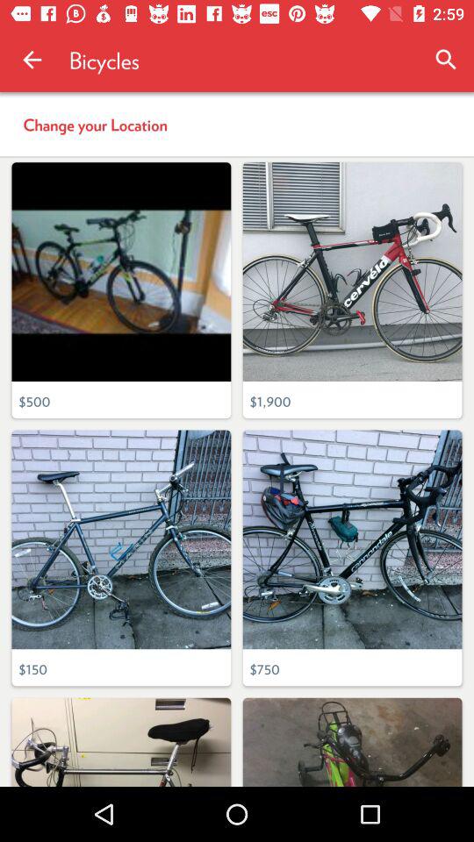 The image size is (474, 842). What do you see at coordinates (32, 60) in the screenshot?
I see `select item to the left of the bicycles icon` at bounding box center [32, 60].